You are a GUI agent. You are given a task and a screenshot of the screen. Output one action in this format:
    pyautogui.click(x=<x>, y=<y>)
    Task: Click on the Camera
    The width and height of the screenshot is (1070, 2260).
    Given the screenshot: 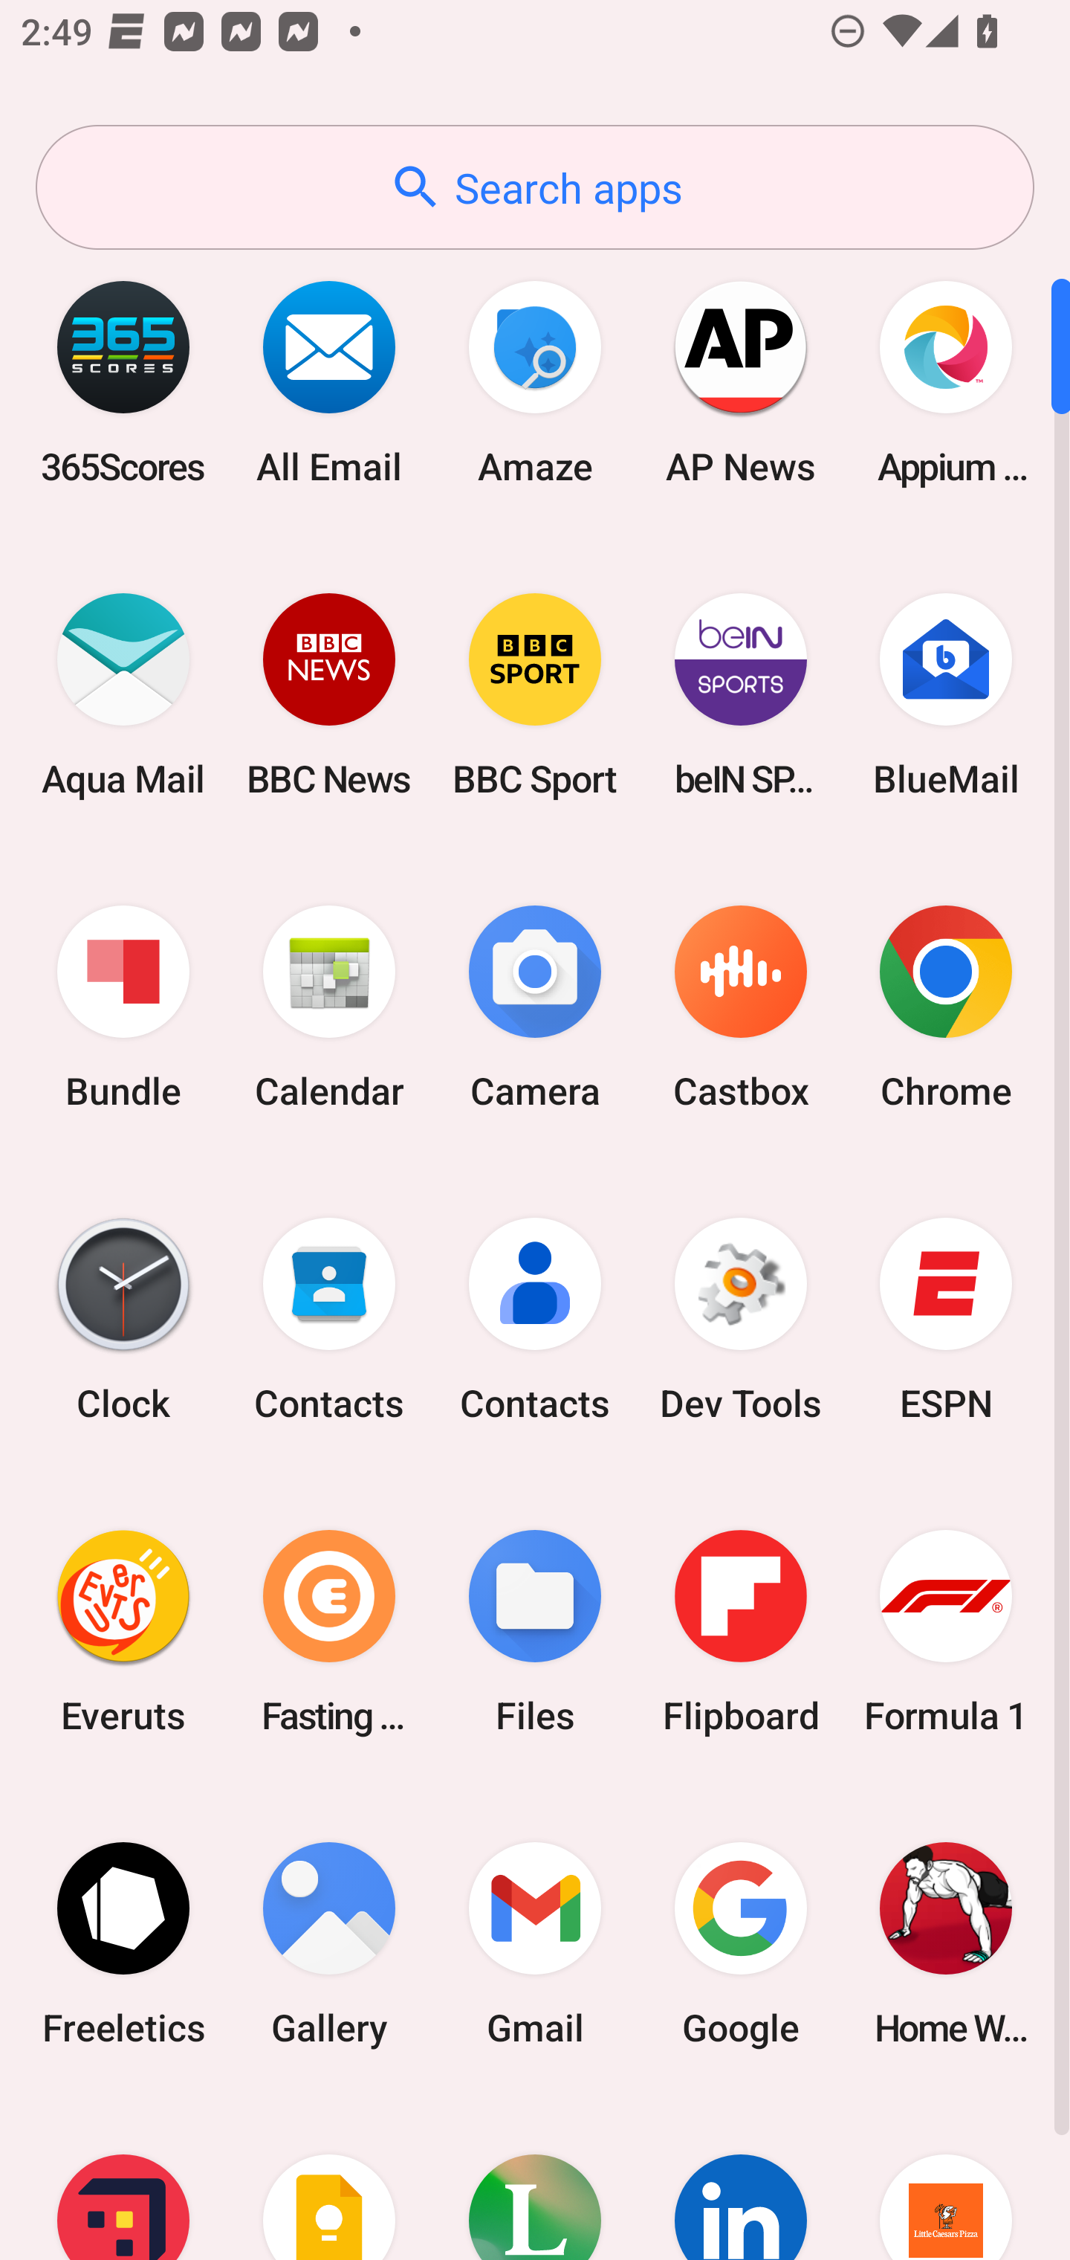 What is the action you would take?
    pyautogui.click(x=535, y=1008)
    